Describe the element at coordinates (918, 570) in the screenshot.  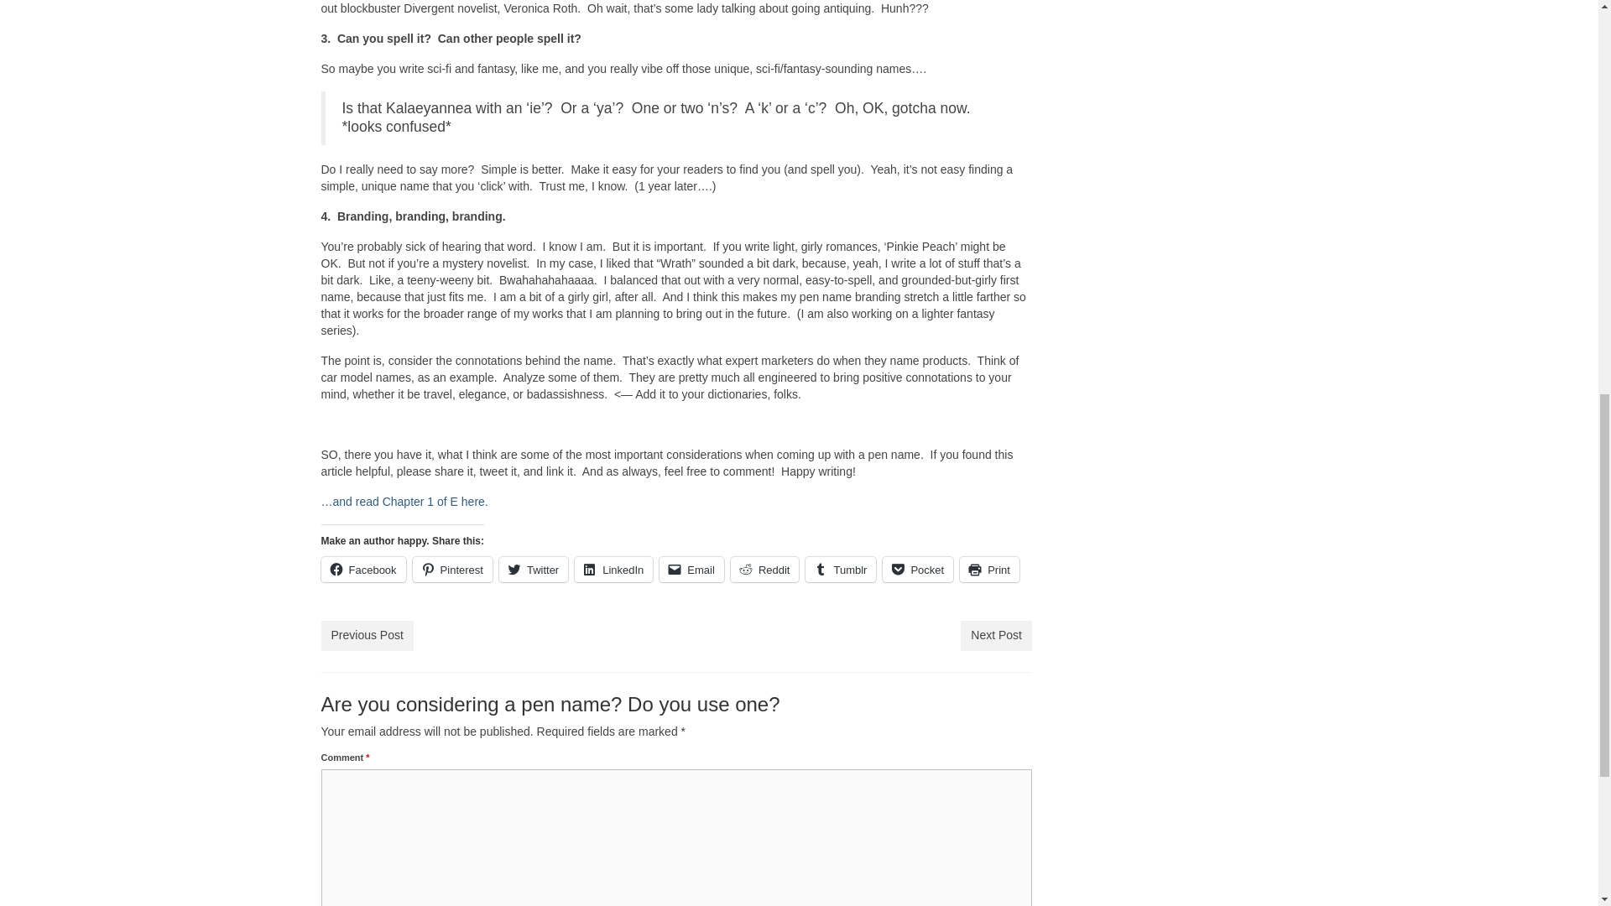
I see `Pocket` at that location.